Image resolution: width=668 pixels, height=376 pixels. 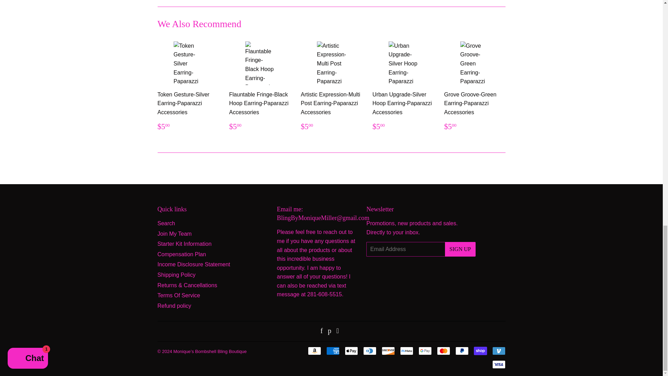 What do you see at coordinates (351, 351) in the screenshot?
I see `Apple Pay` at bounding box center [351, 351].